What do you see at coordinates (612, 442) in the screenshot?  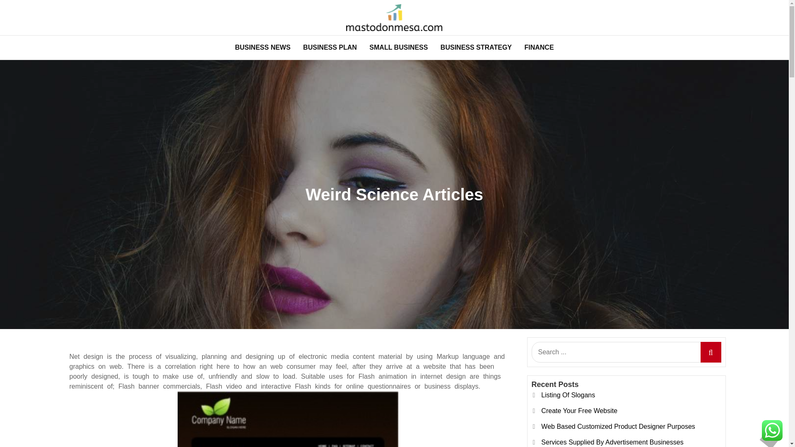 I see `Services Supplied By Advertisement Businesses` at bounding box center [612, 442].